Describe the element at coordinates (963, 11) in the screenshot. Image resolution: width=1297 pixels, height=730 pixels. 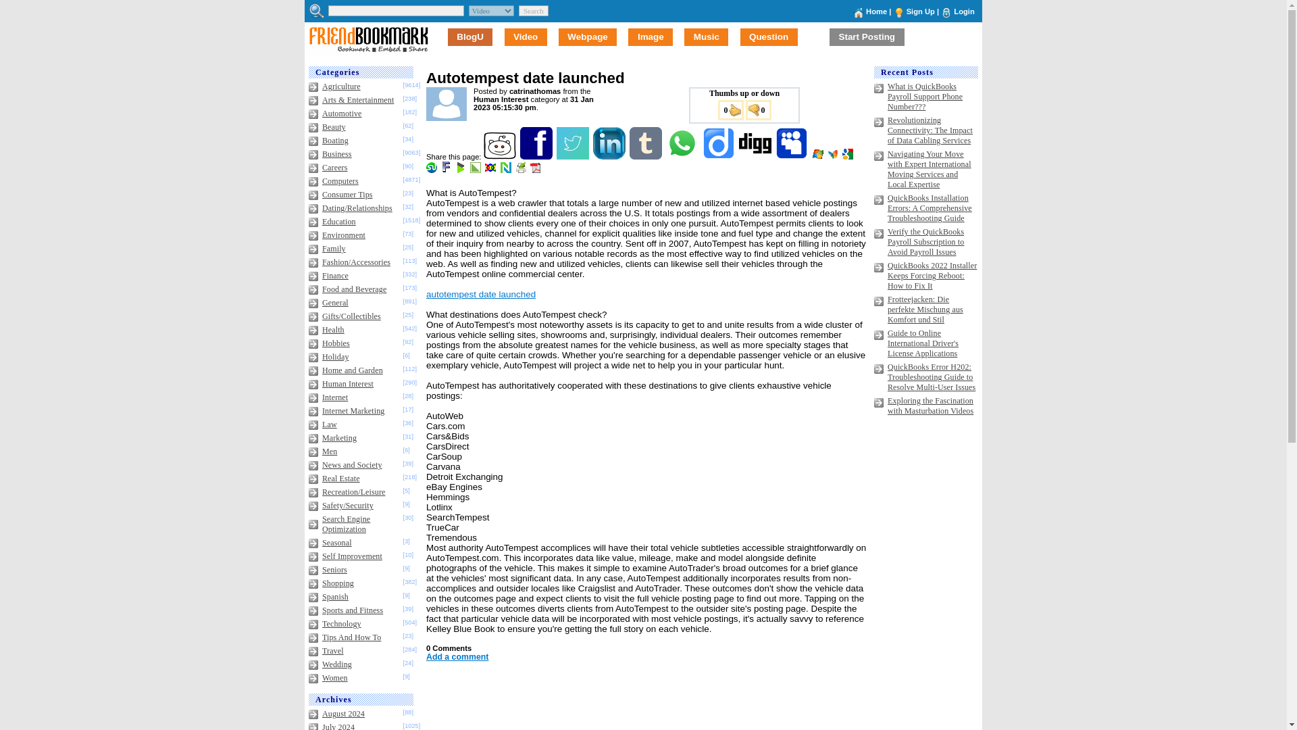
I see `Login` at that location.